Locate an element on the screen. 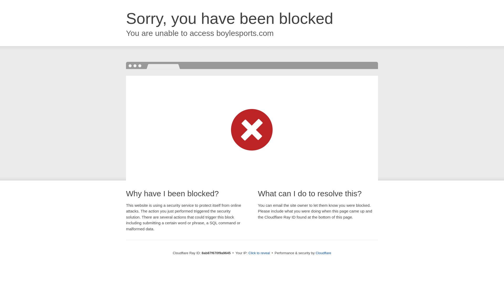 Image resolution: width=504 pixels, height=283 pixels. Cloudflare is located at coordinates (323, 253).